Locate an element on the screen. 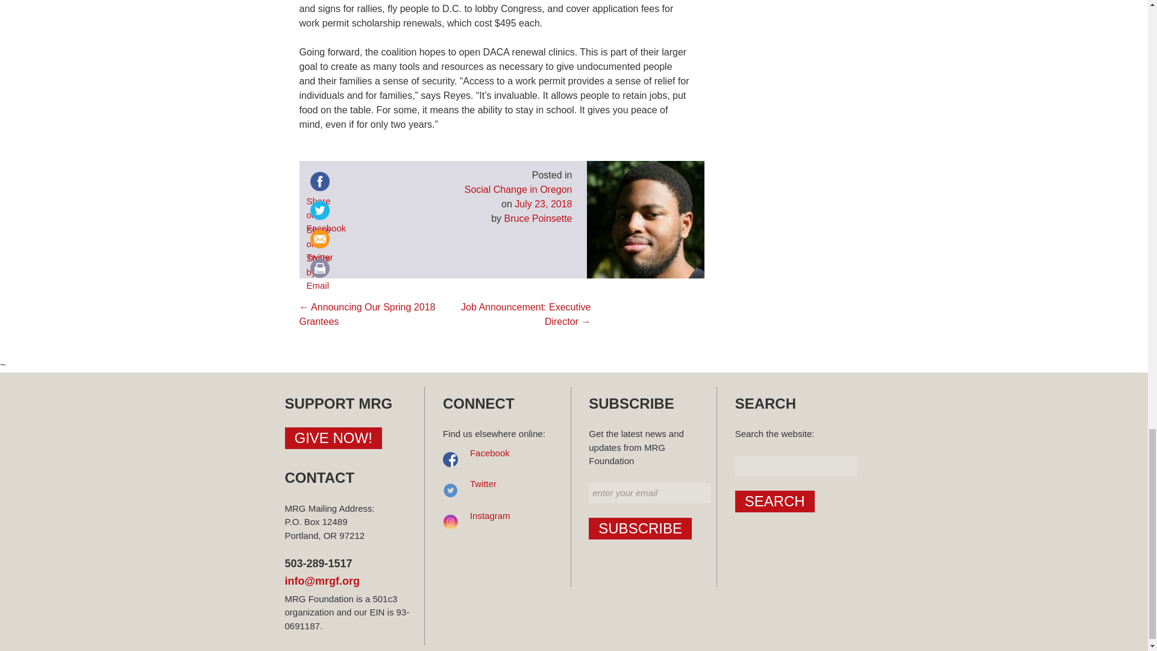 The image size is (1157, 651). Social Change in Oregon is located at coordinates (518, 189).